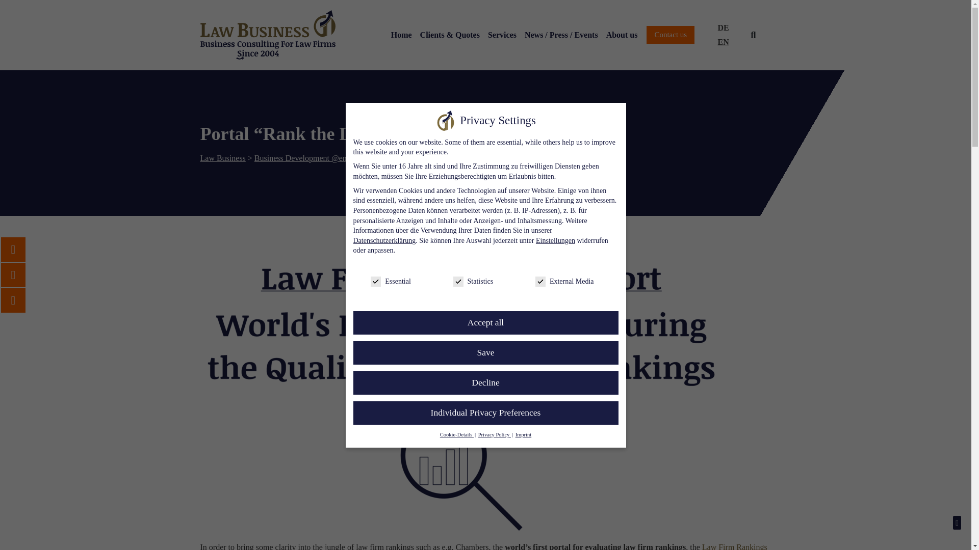  Describe the element at coordinates (670, 35) in the screenshot. I see `Contact us` at that location.